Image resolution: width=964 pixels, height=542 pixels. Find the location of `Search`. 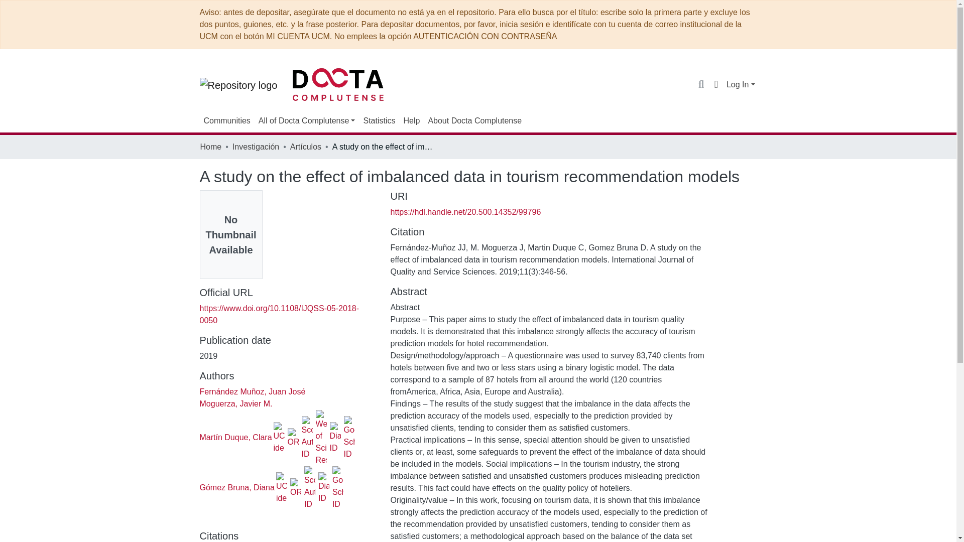

Search is located at coordinates (701, 84).